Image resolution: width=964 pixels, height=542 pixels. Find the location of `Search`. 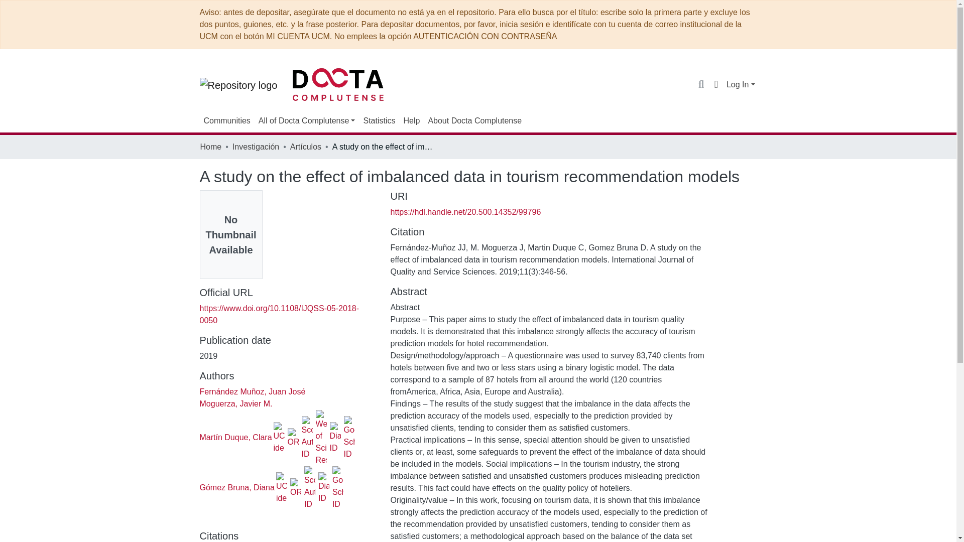

Search is located at coordinates (701, 84).